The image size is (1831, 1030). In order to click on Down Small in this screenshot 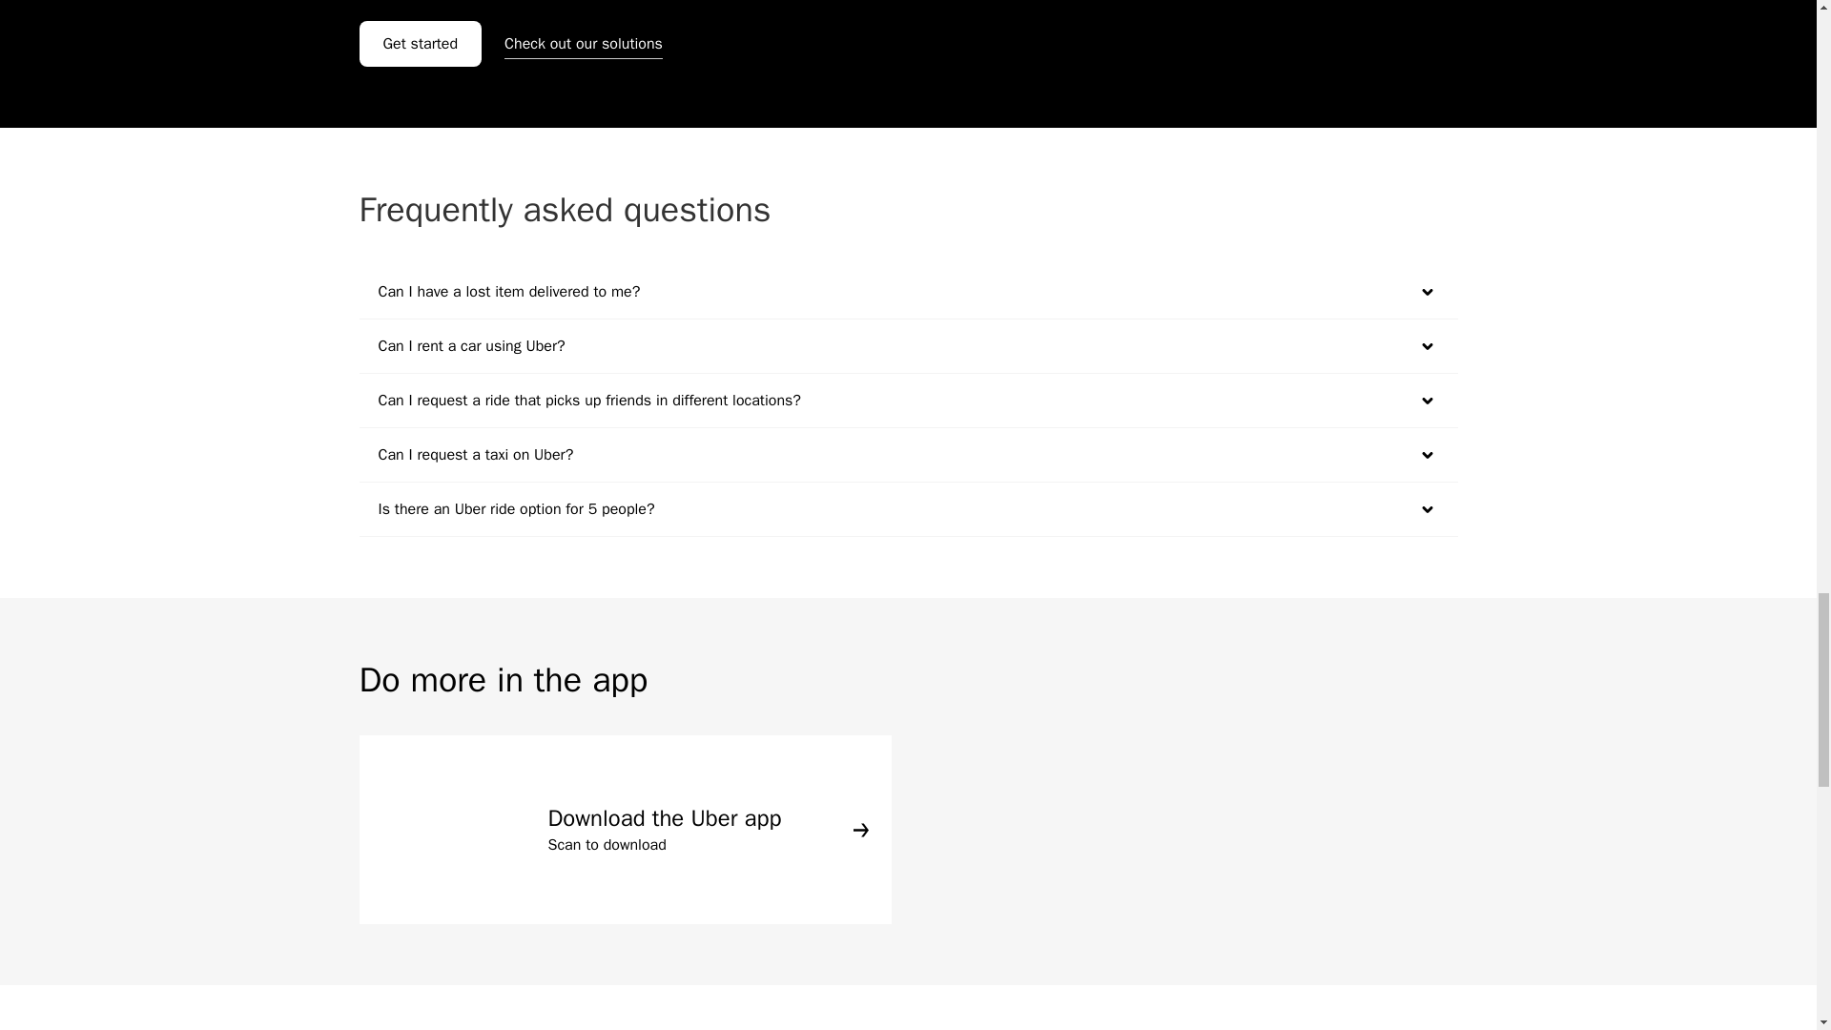, I will do `click(1427, 346)`.